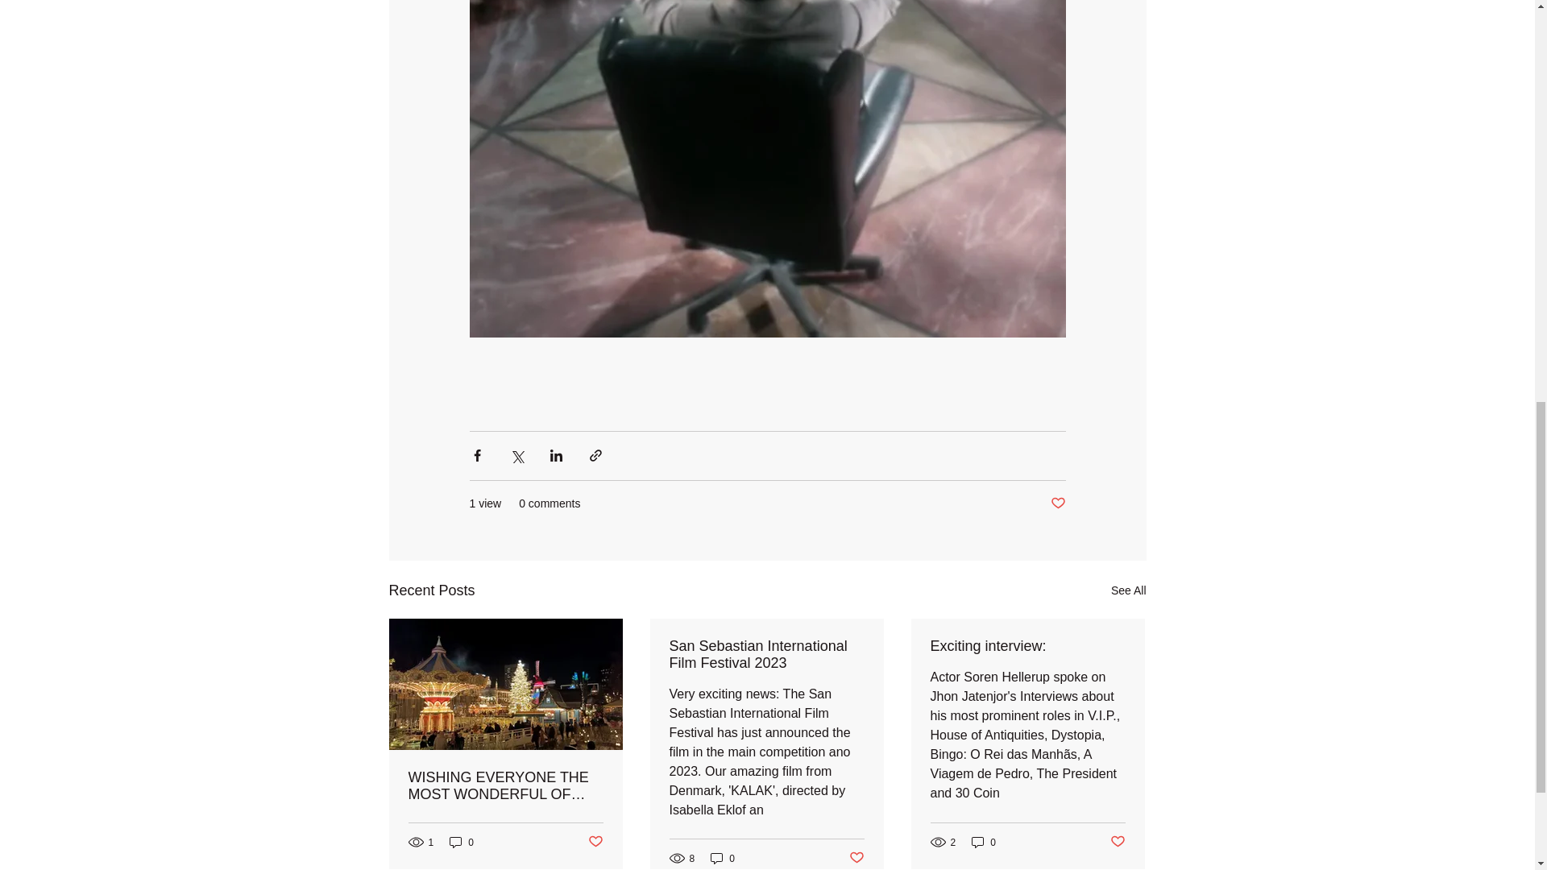  Describe the element at coordinates (1128, 591) in the screenshot. I see `See All` at that location.